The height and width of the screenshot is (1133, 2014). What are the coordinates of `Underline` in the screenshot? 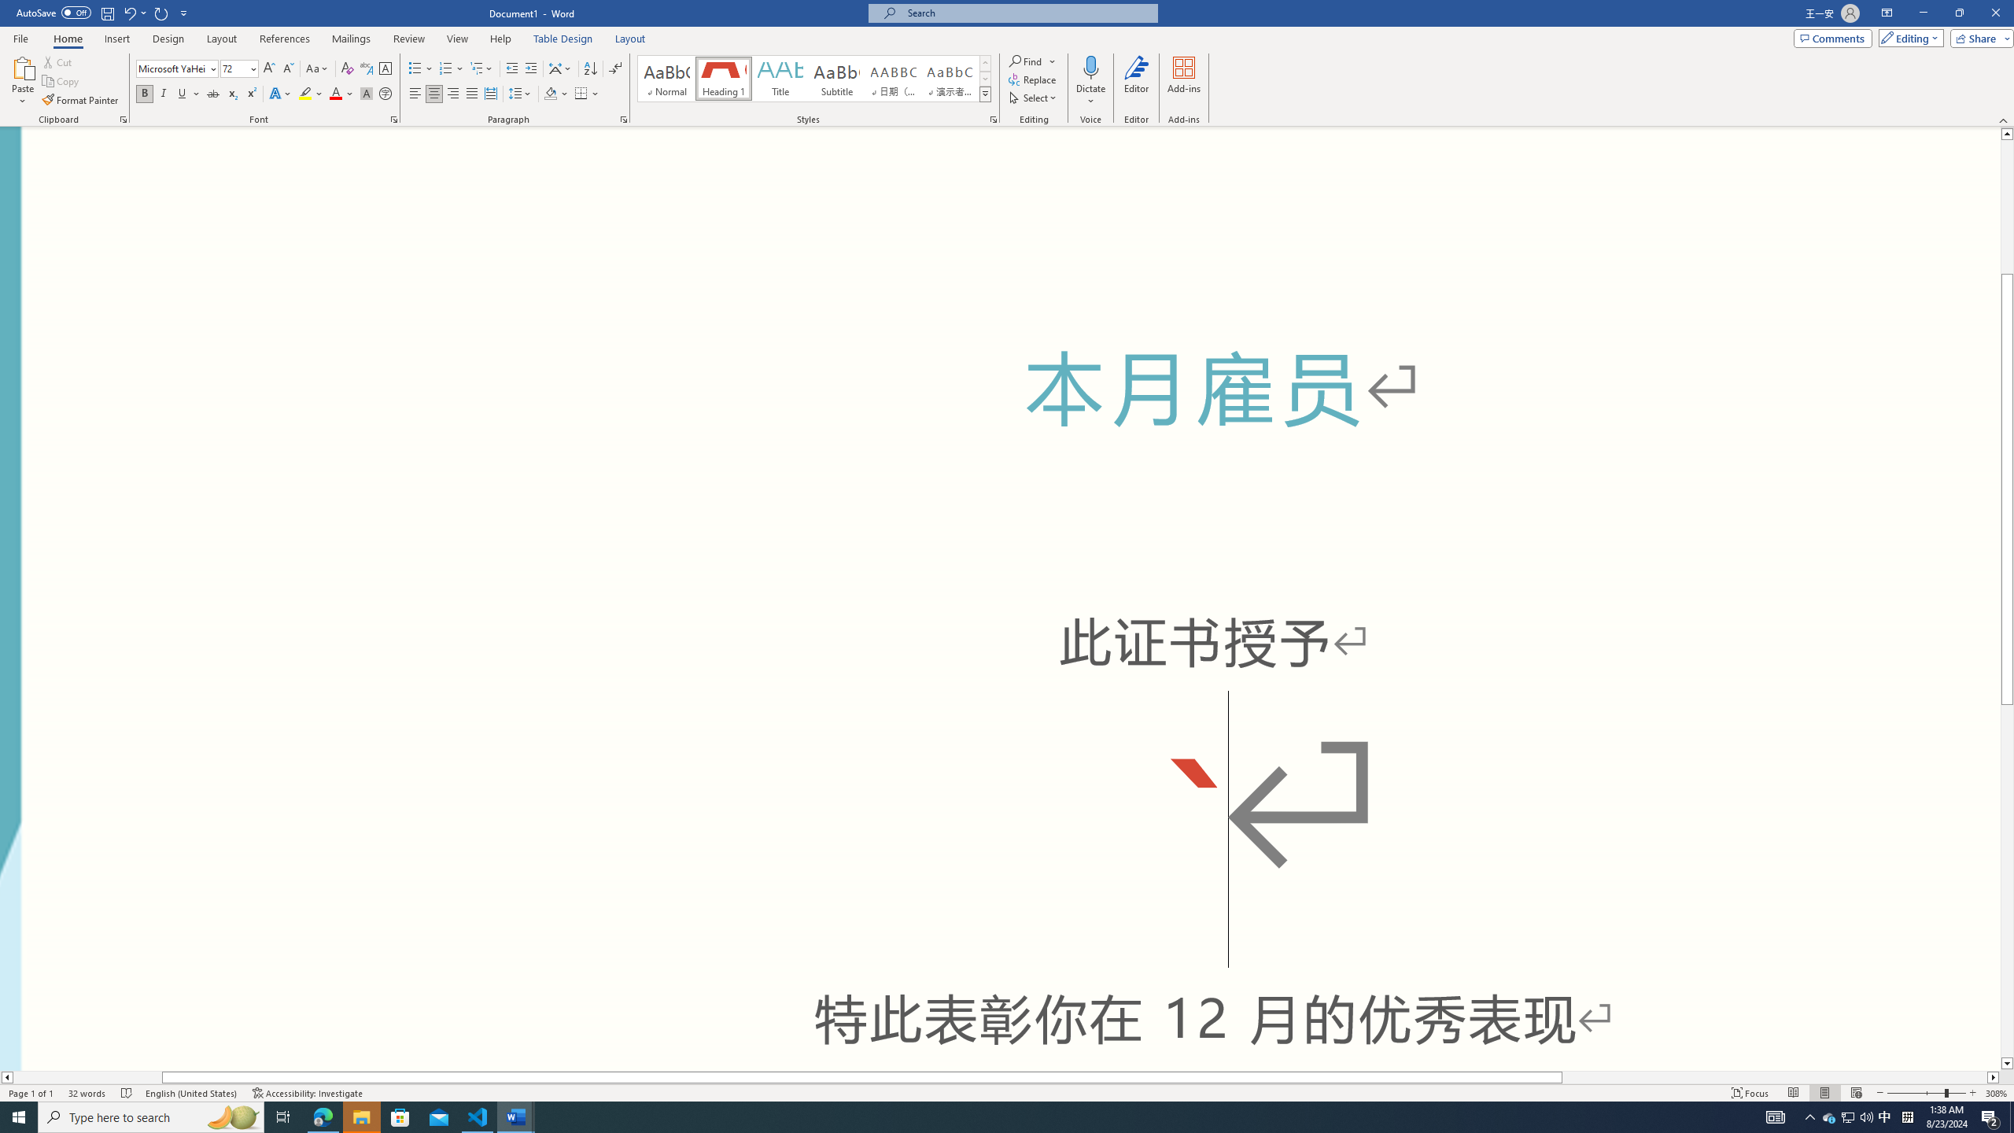 It's located at (188, 94).